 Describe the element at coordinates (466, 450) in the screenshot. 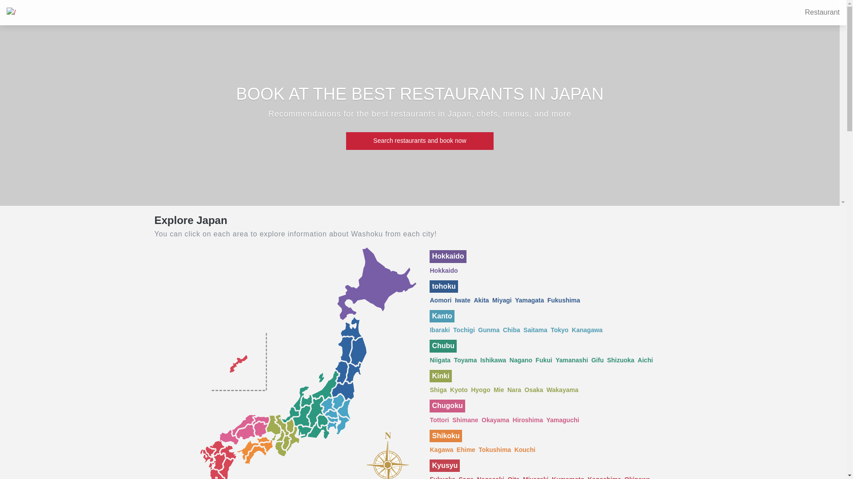

I see `Ehime` at that location.